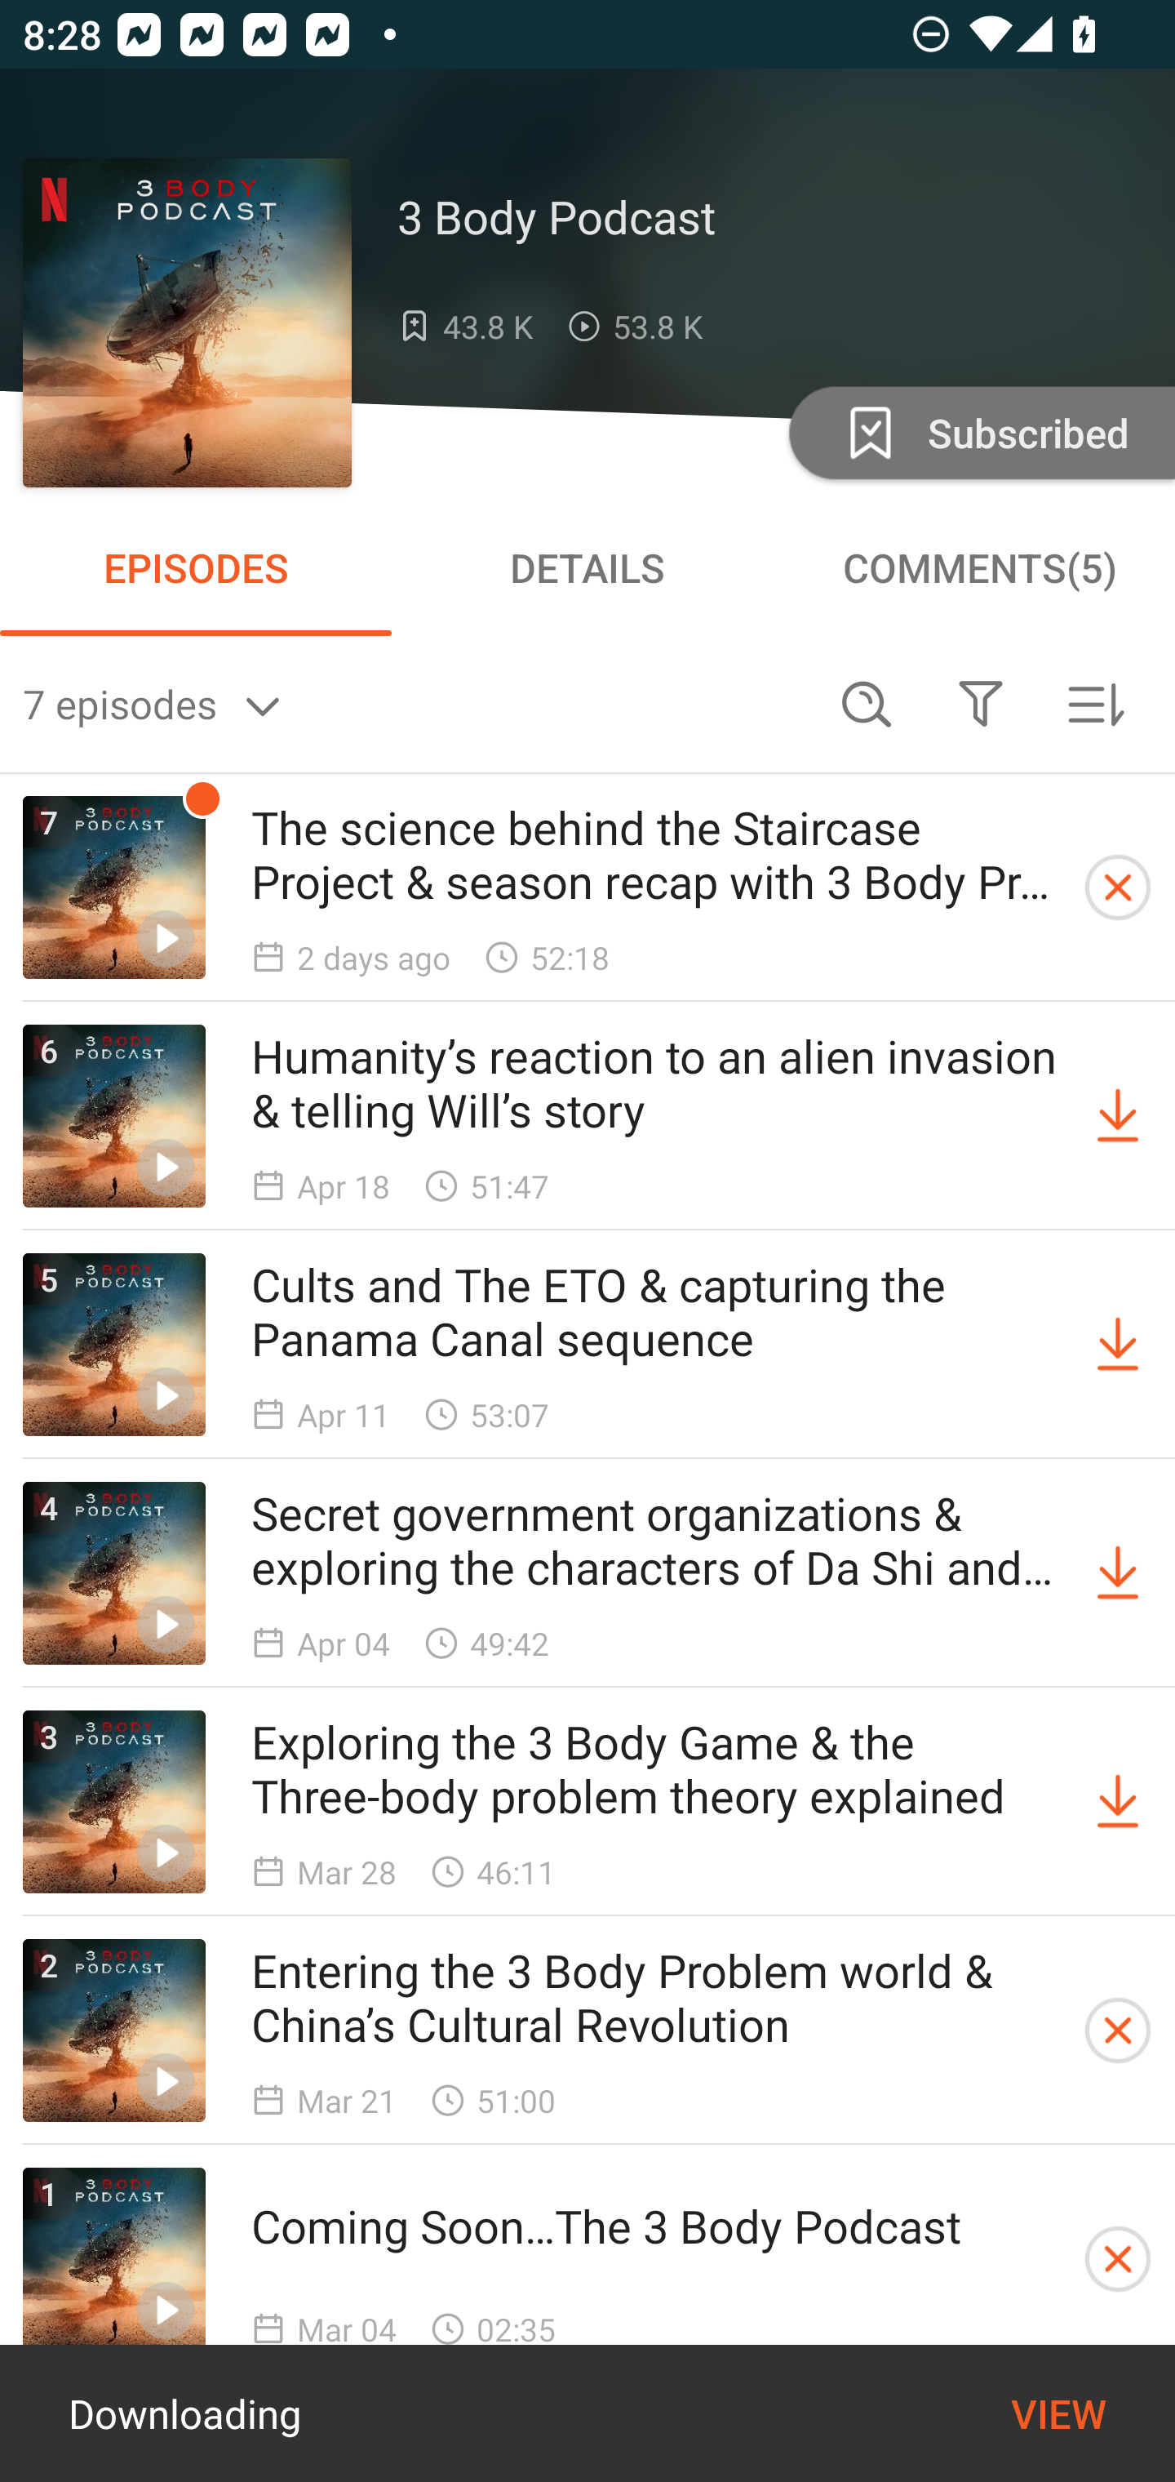  Describe the element at coordinates (979, 431) in the screenshot. I see `Unsubscribe Subscribed` at that location.